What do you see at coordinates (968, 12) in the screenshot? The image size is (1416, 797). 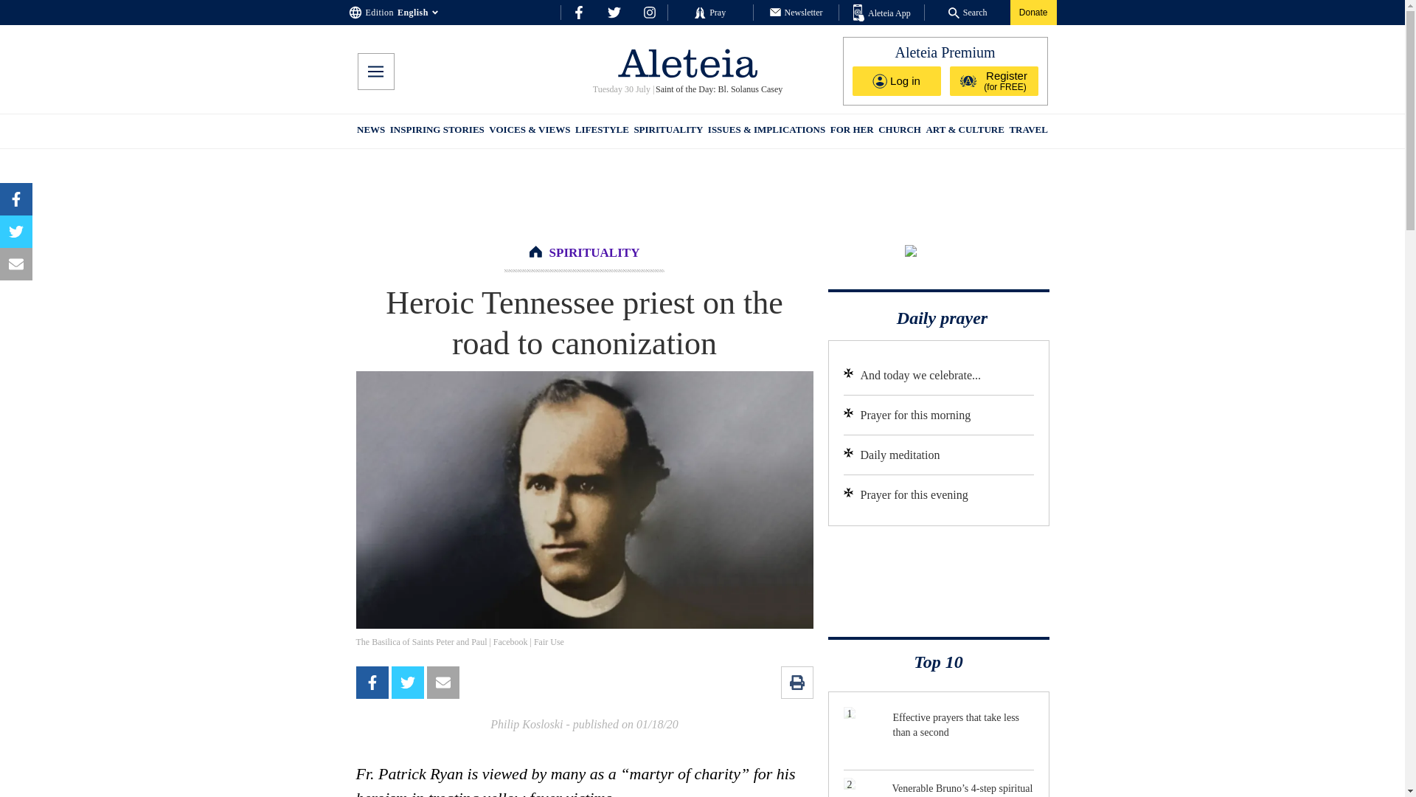 I see `Search` at bounding box center [968, 12].